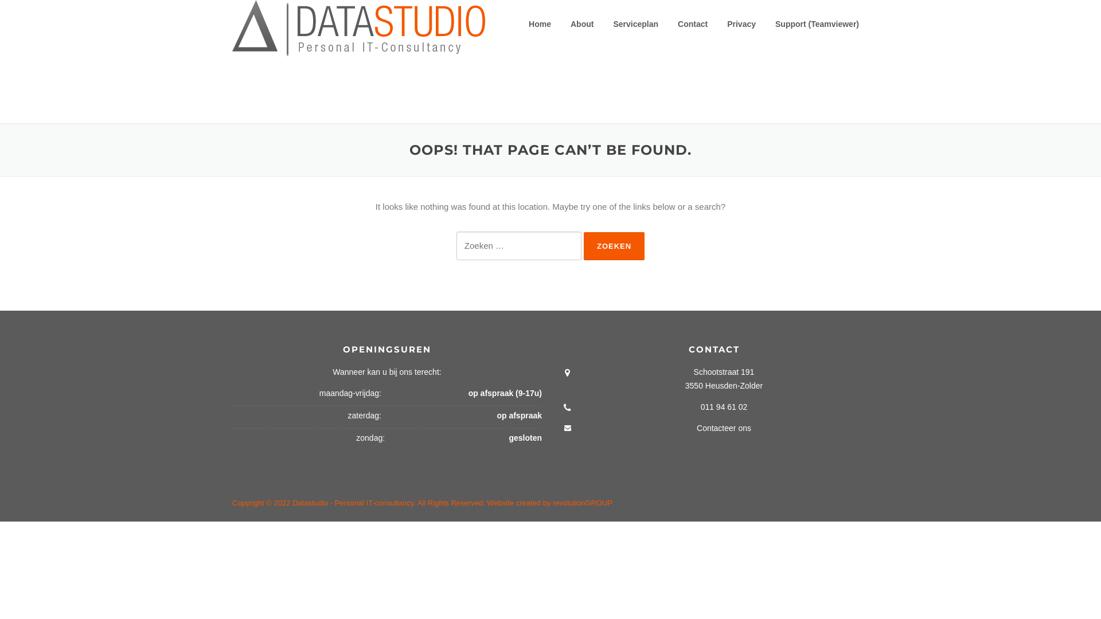 The height and width of the screenshot is (619, 1101). I want to click on Contact, so click(693, 24).